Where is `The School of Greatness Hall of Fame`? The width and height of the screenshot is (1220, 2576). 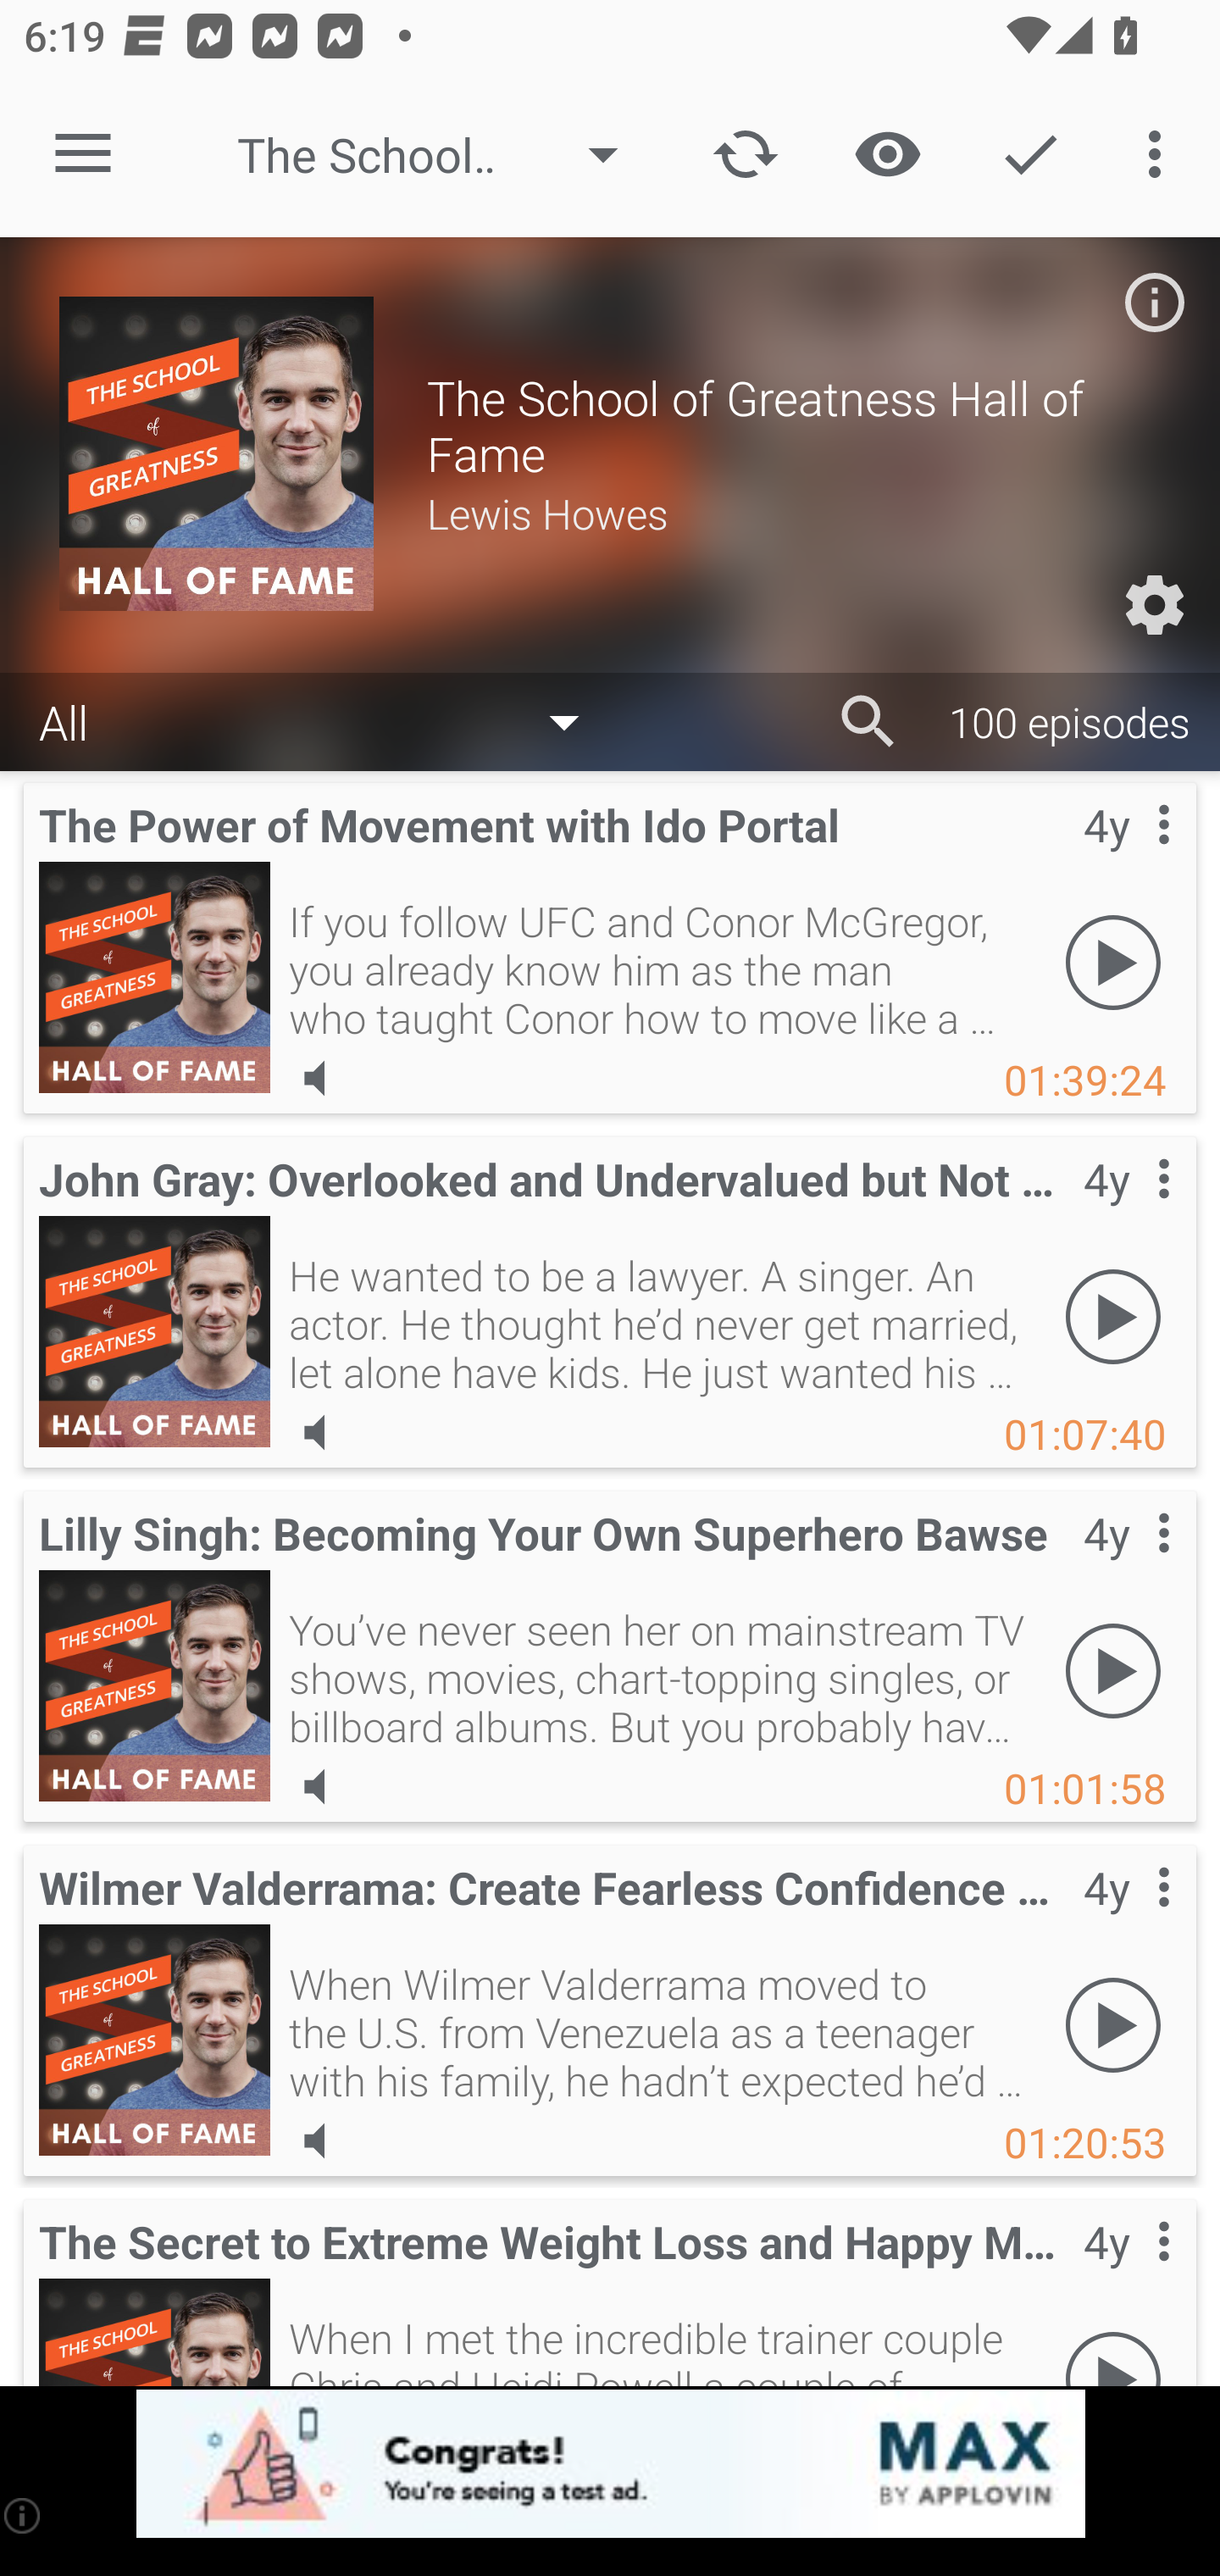
The School of Greatness Hall of Fame is located at coordinates (444, 154).